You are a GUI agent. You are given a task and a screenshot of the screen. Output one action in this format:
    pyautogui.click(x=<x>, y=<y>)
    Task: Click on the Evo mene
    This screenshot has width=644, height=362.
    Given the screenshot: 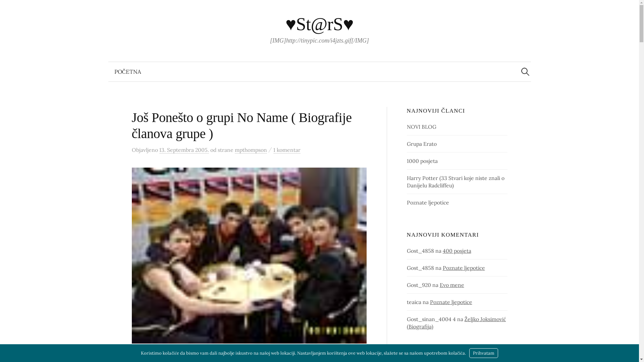 What is the action you would take?
    pyautogui.click(x=452, y=285)
    